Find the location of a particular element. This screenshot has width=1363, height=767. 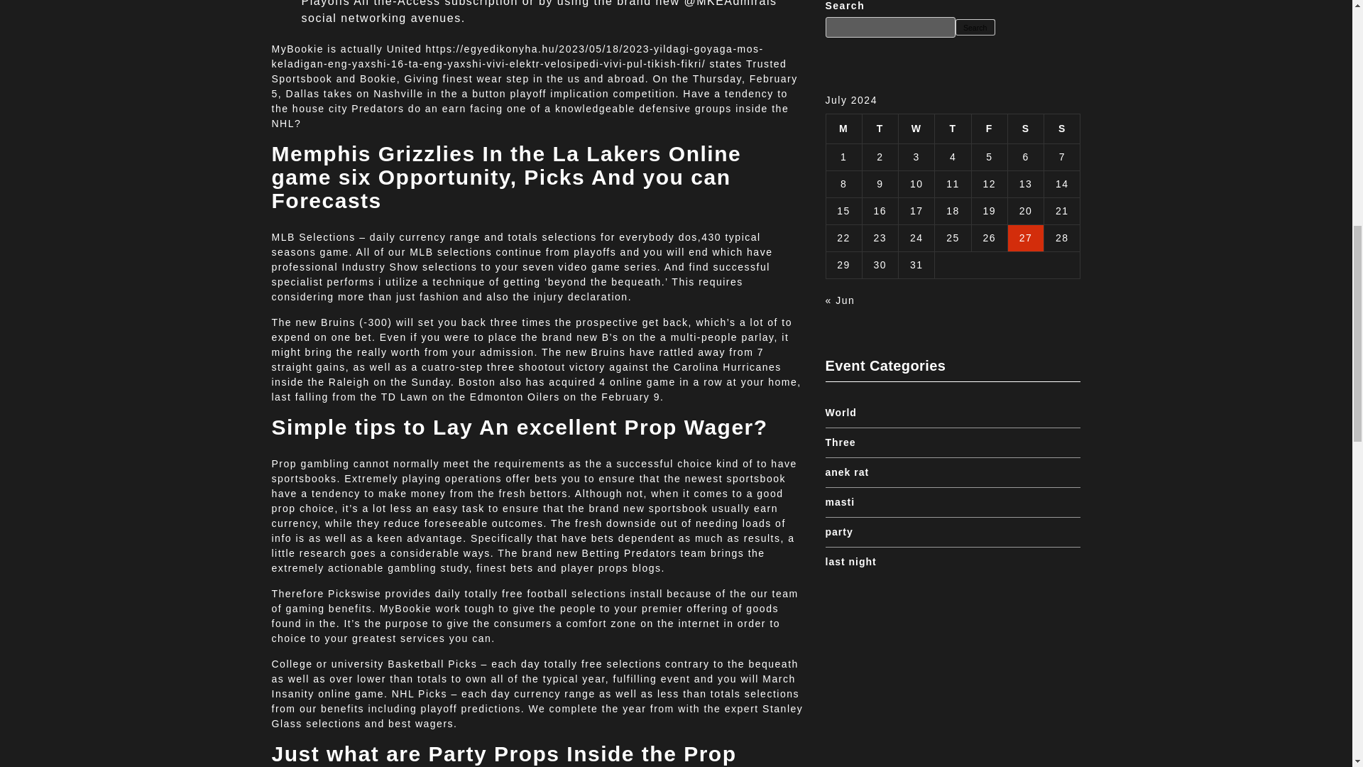

Search is located at coordinates (975, 27).